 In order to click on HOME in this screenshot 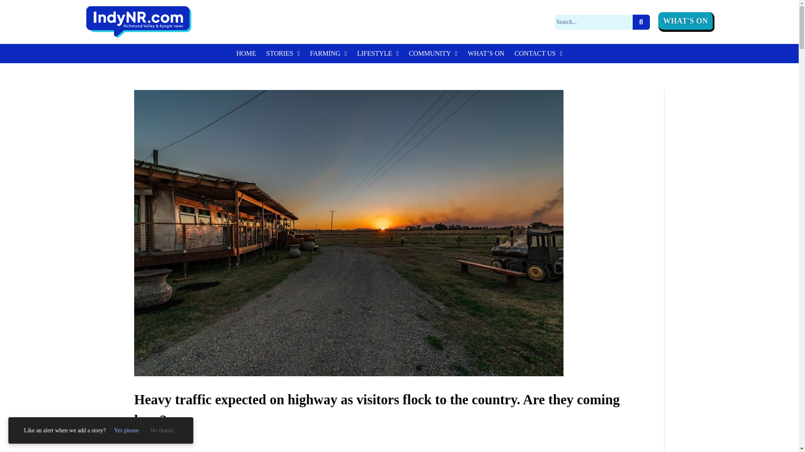, I will do `click(246, 54)`.